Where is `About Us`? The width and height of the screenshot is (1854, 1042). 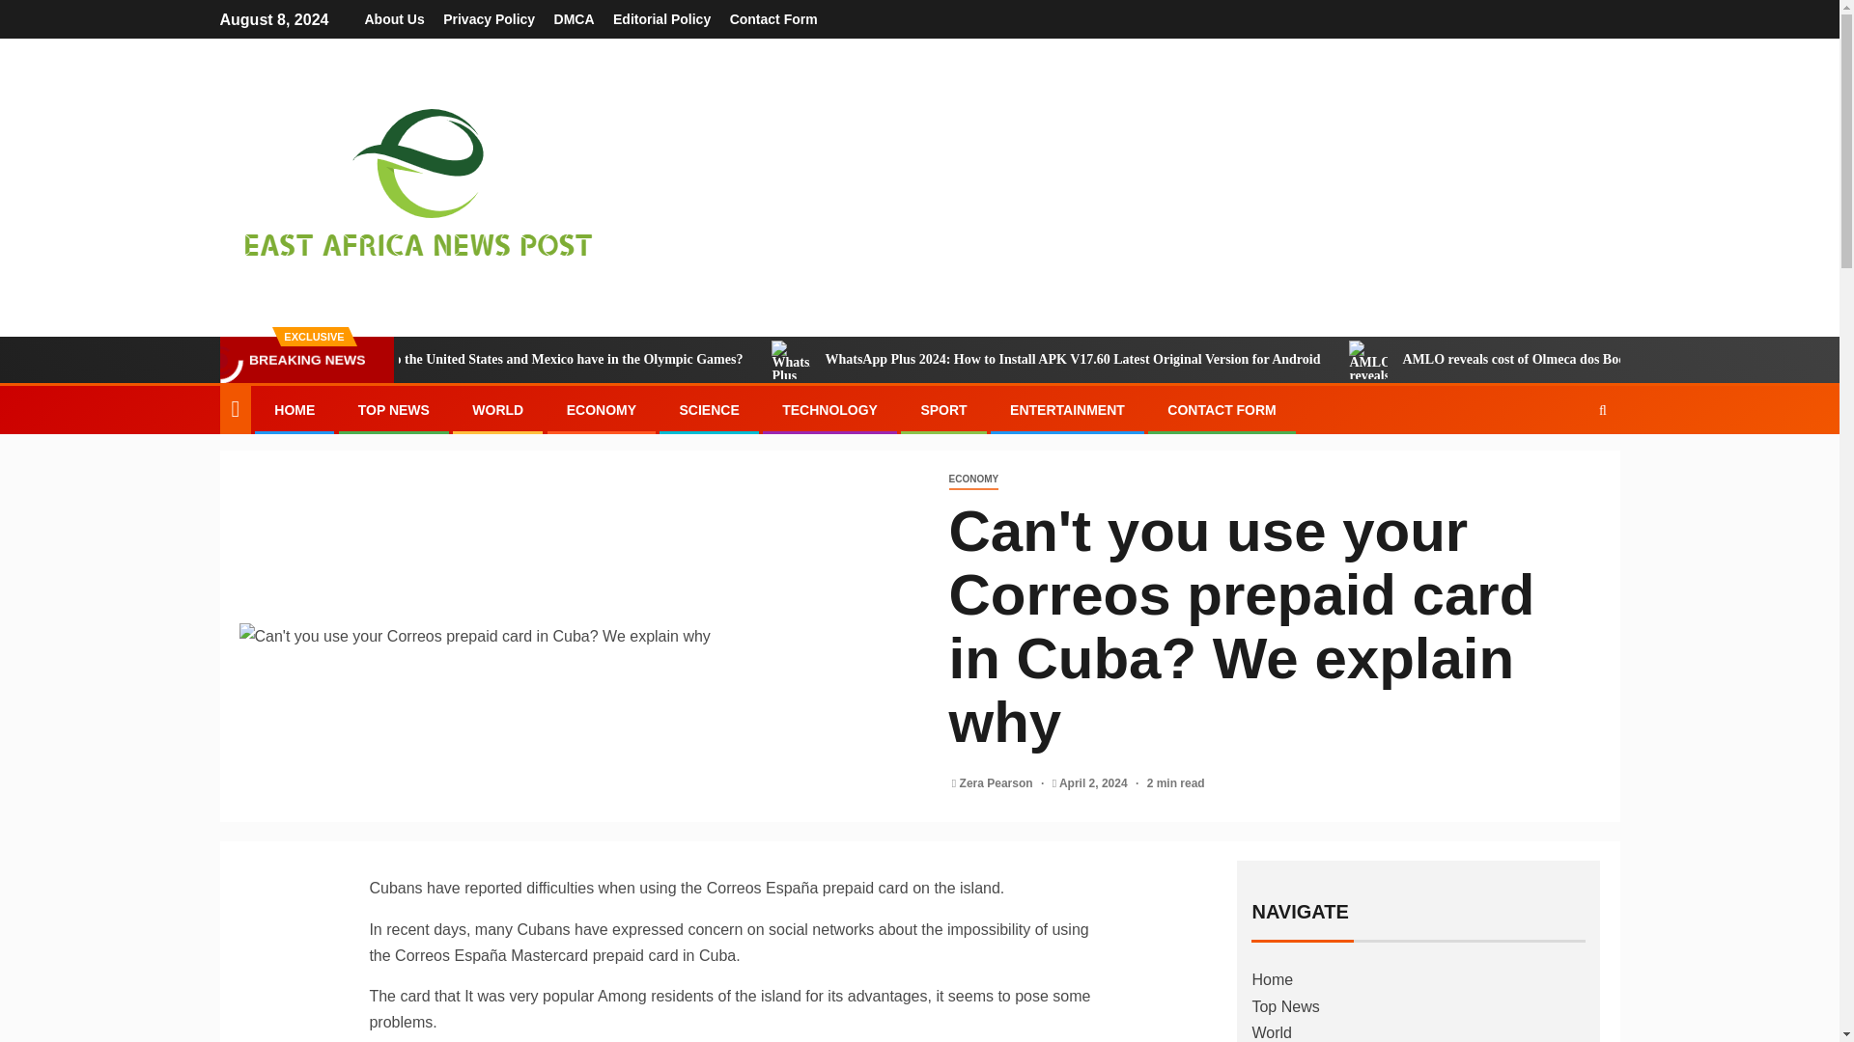
About Us is located at coordinates (394, 19).